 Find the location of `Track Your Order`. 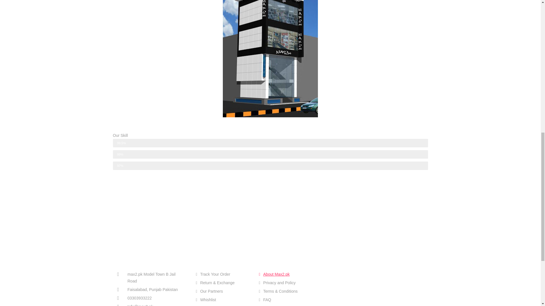

Track Your Order is located at coordinates (223, 274).